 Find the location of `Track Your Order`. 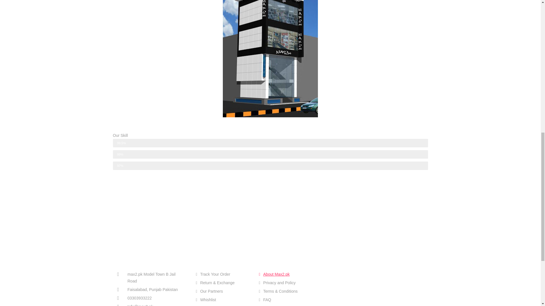

Track Your Order is located at coordinates (223, 274).